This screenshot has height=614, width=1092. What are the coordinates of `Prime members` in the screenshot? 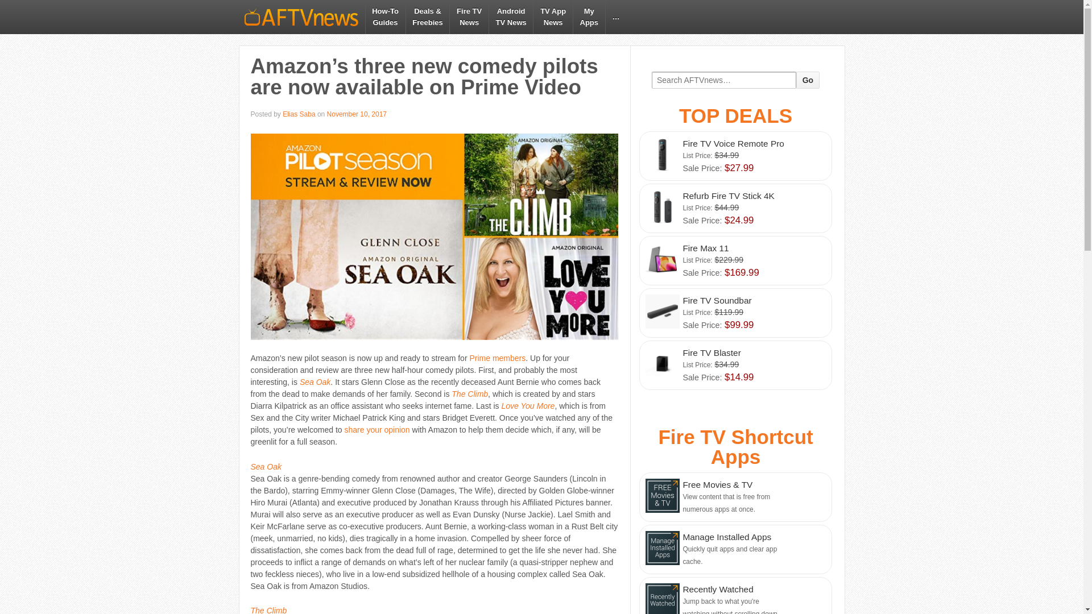 It's located at (735, 208).